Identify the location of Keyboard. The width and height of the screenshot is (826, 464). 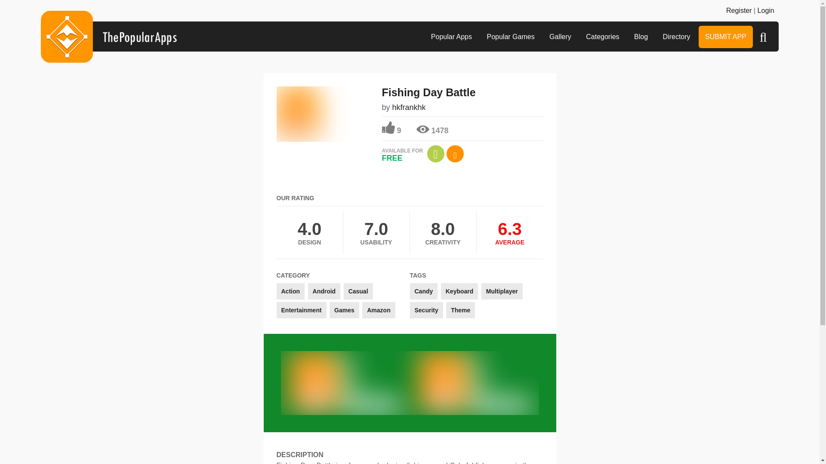
(459, 291).